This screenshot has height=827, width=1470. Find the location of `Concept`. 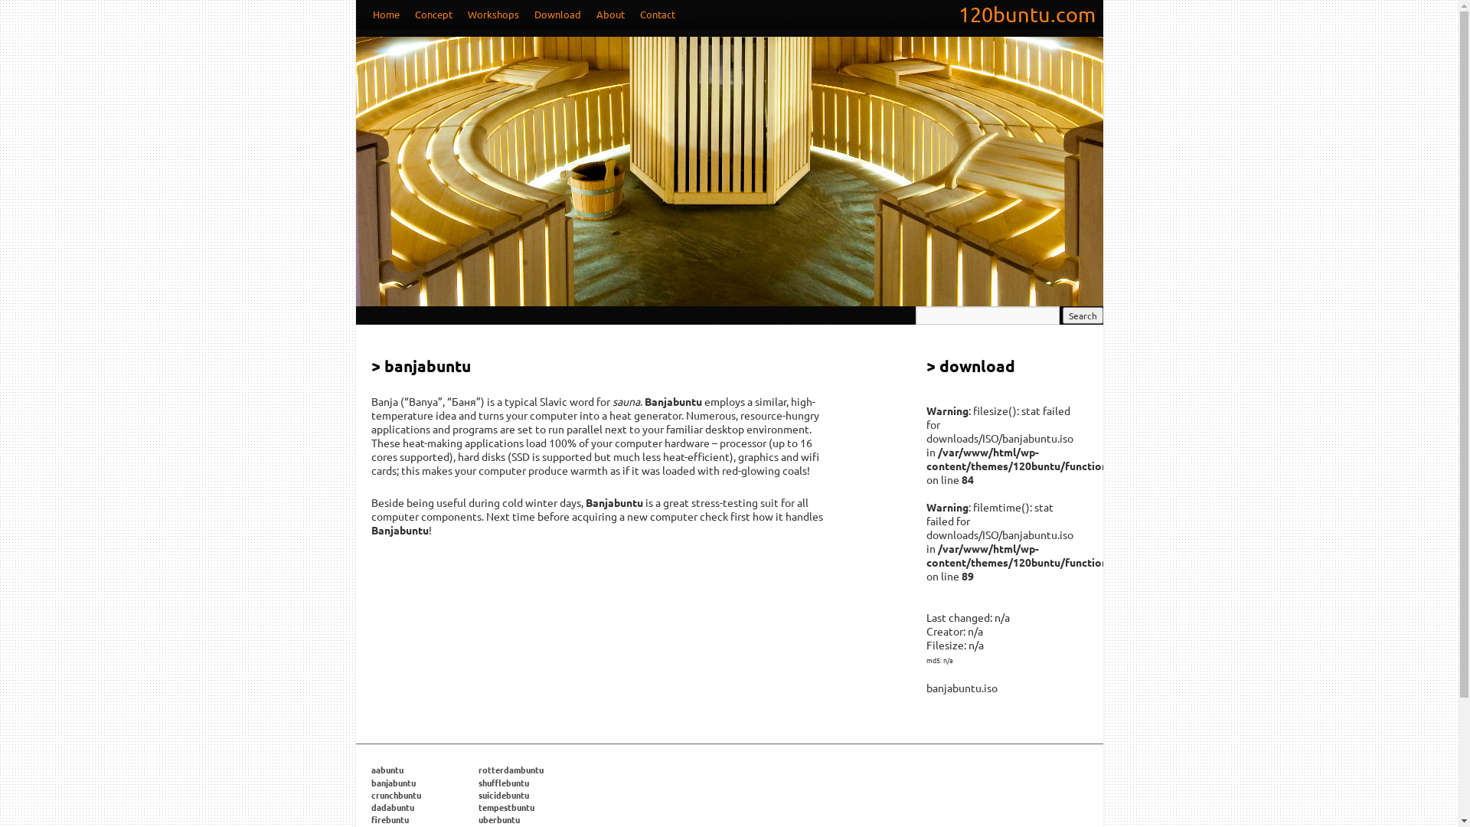

Concept is located at coordinates (433, 15).